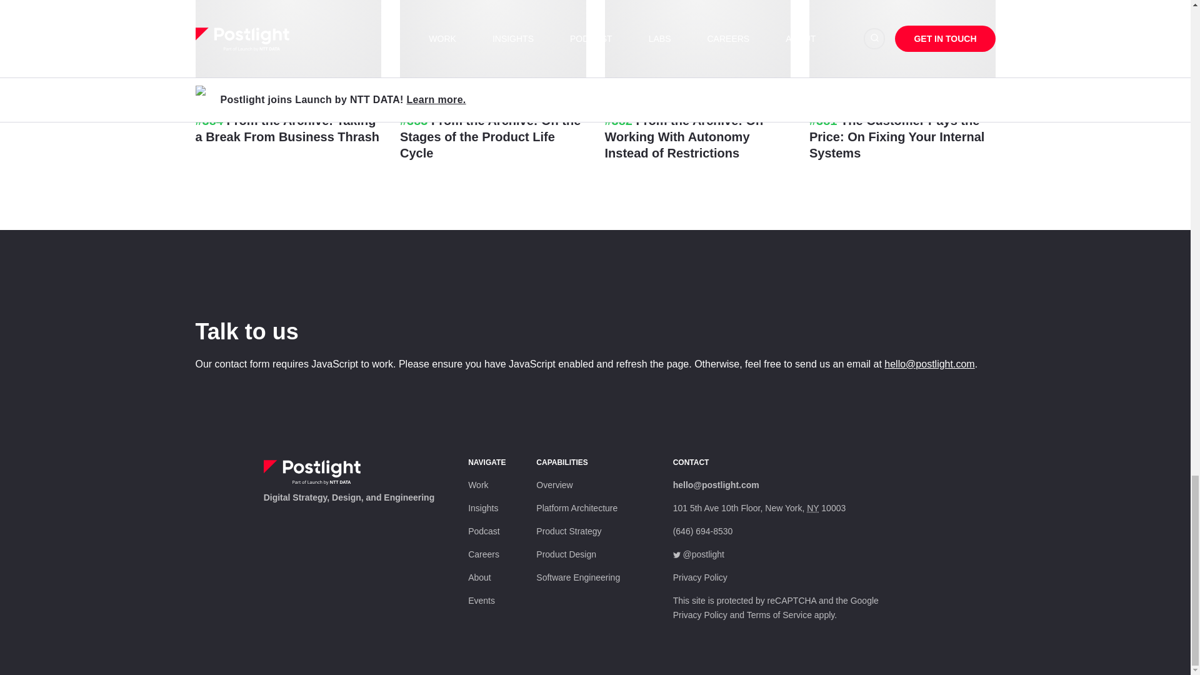 This screenshot has width=1200, height=675. Describe the element at coordinates (477, 485) in the screenshot. I see `Work` at that location.